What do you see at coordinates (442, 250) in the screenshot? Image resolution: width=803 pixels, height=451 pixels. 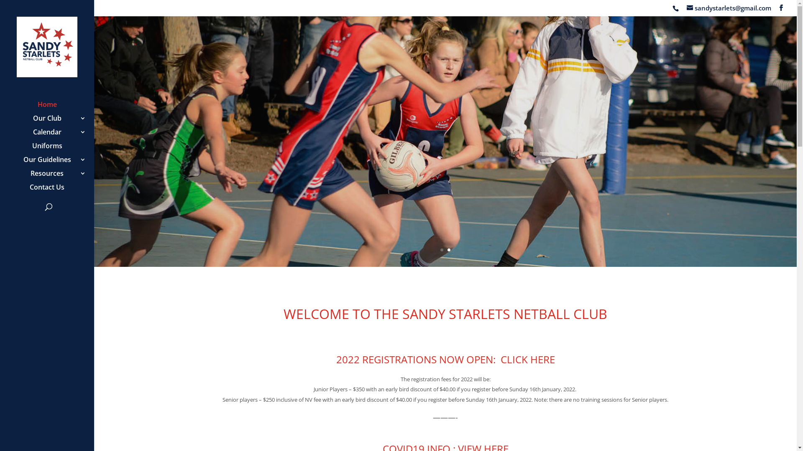 I see `1` at bounding box center [442, 250].